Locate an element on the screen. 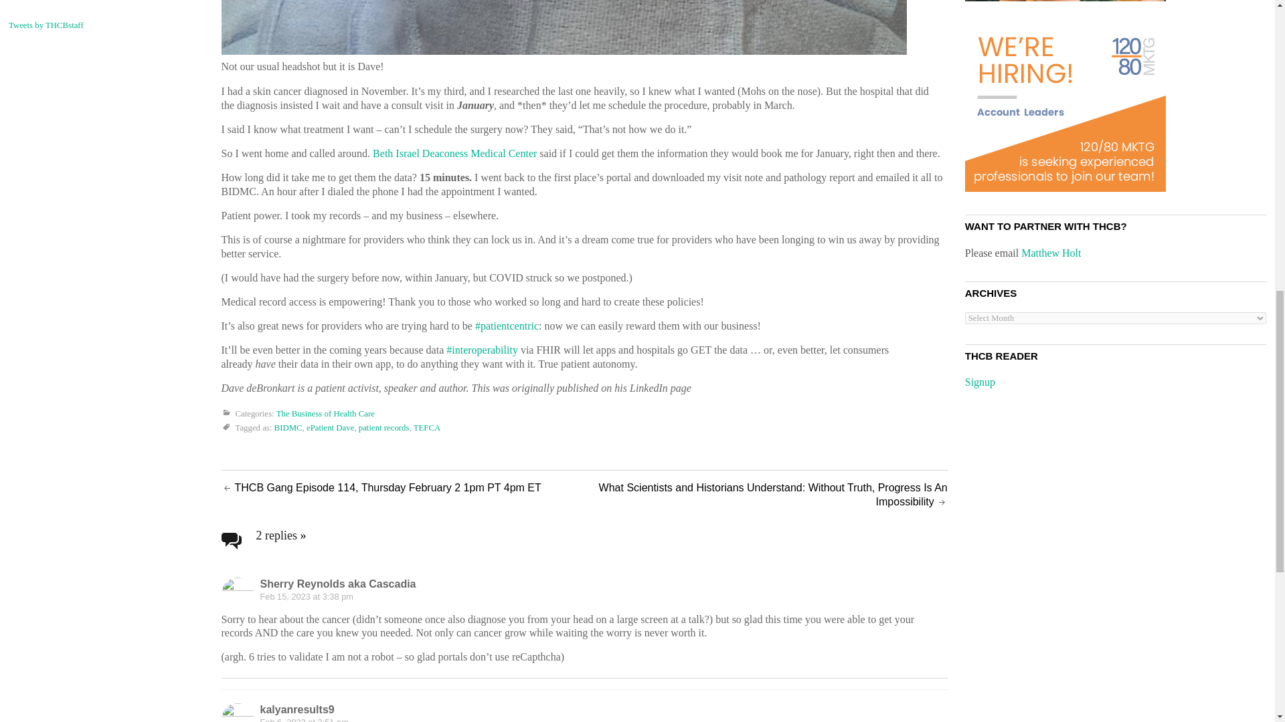  patient records is located at coordinates (384, 427).